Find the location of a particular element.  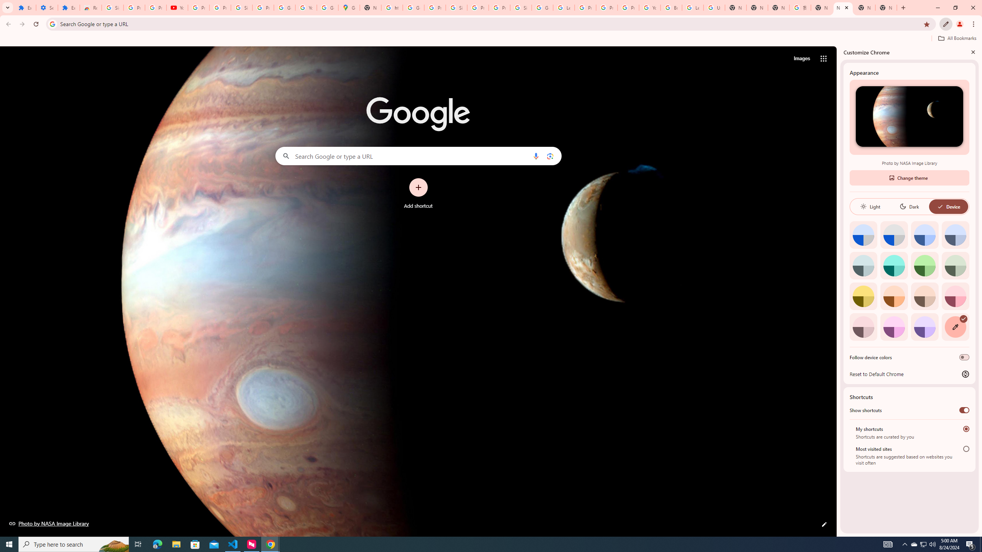

Violet is located at coordinates (925, 327).